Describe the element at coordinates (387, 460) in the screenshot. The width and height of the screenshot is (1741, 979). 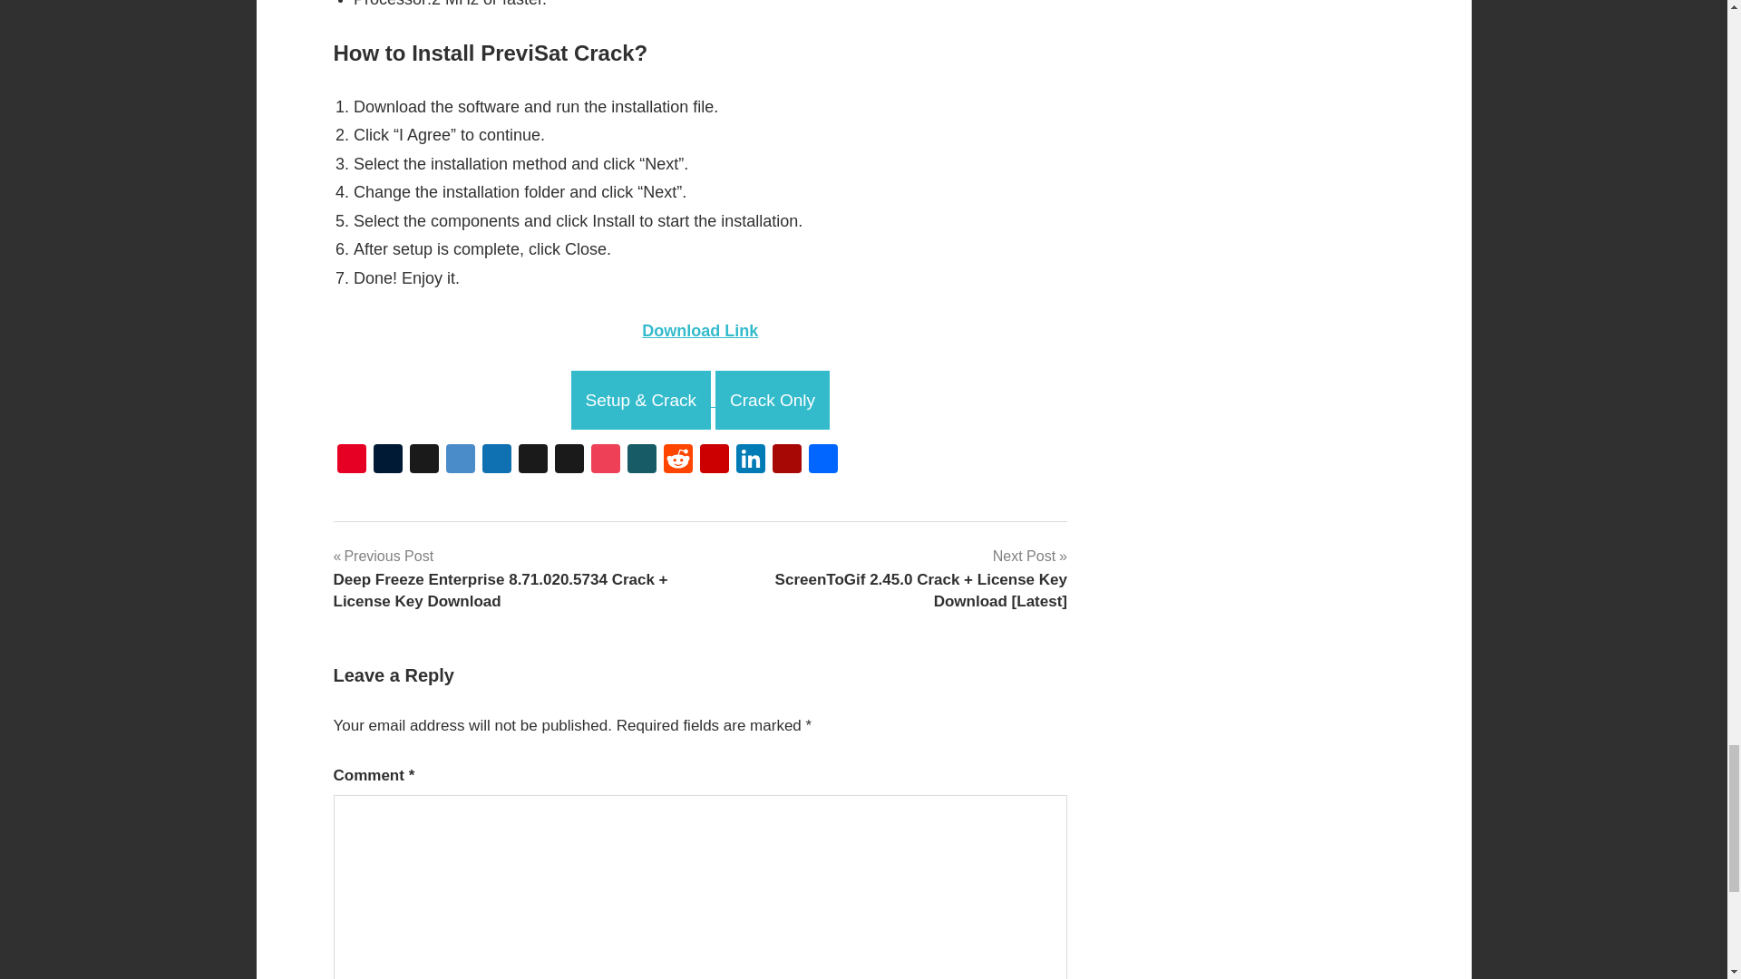
I see `Tumblr` at that location.